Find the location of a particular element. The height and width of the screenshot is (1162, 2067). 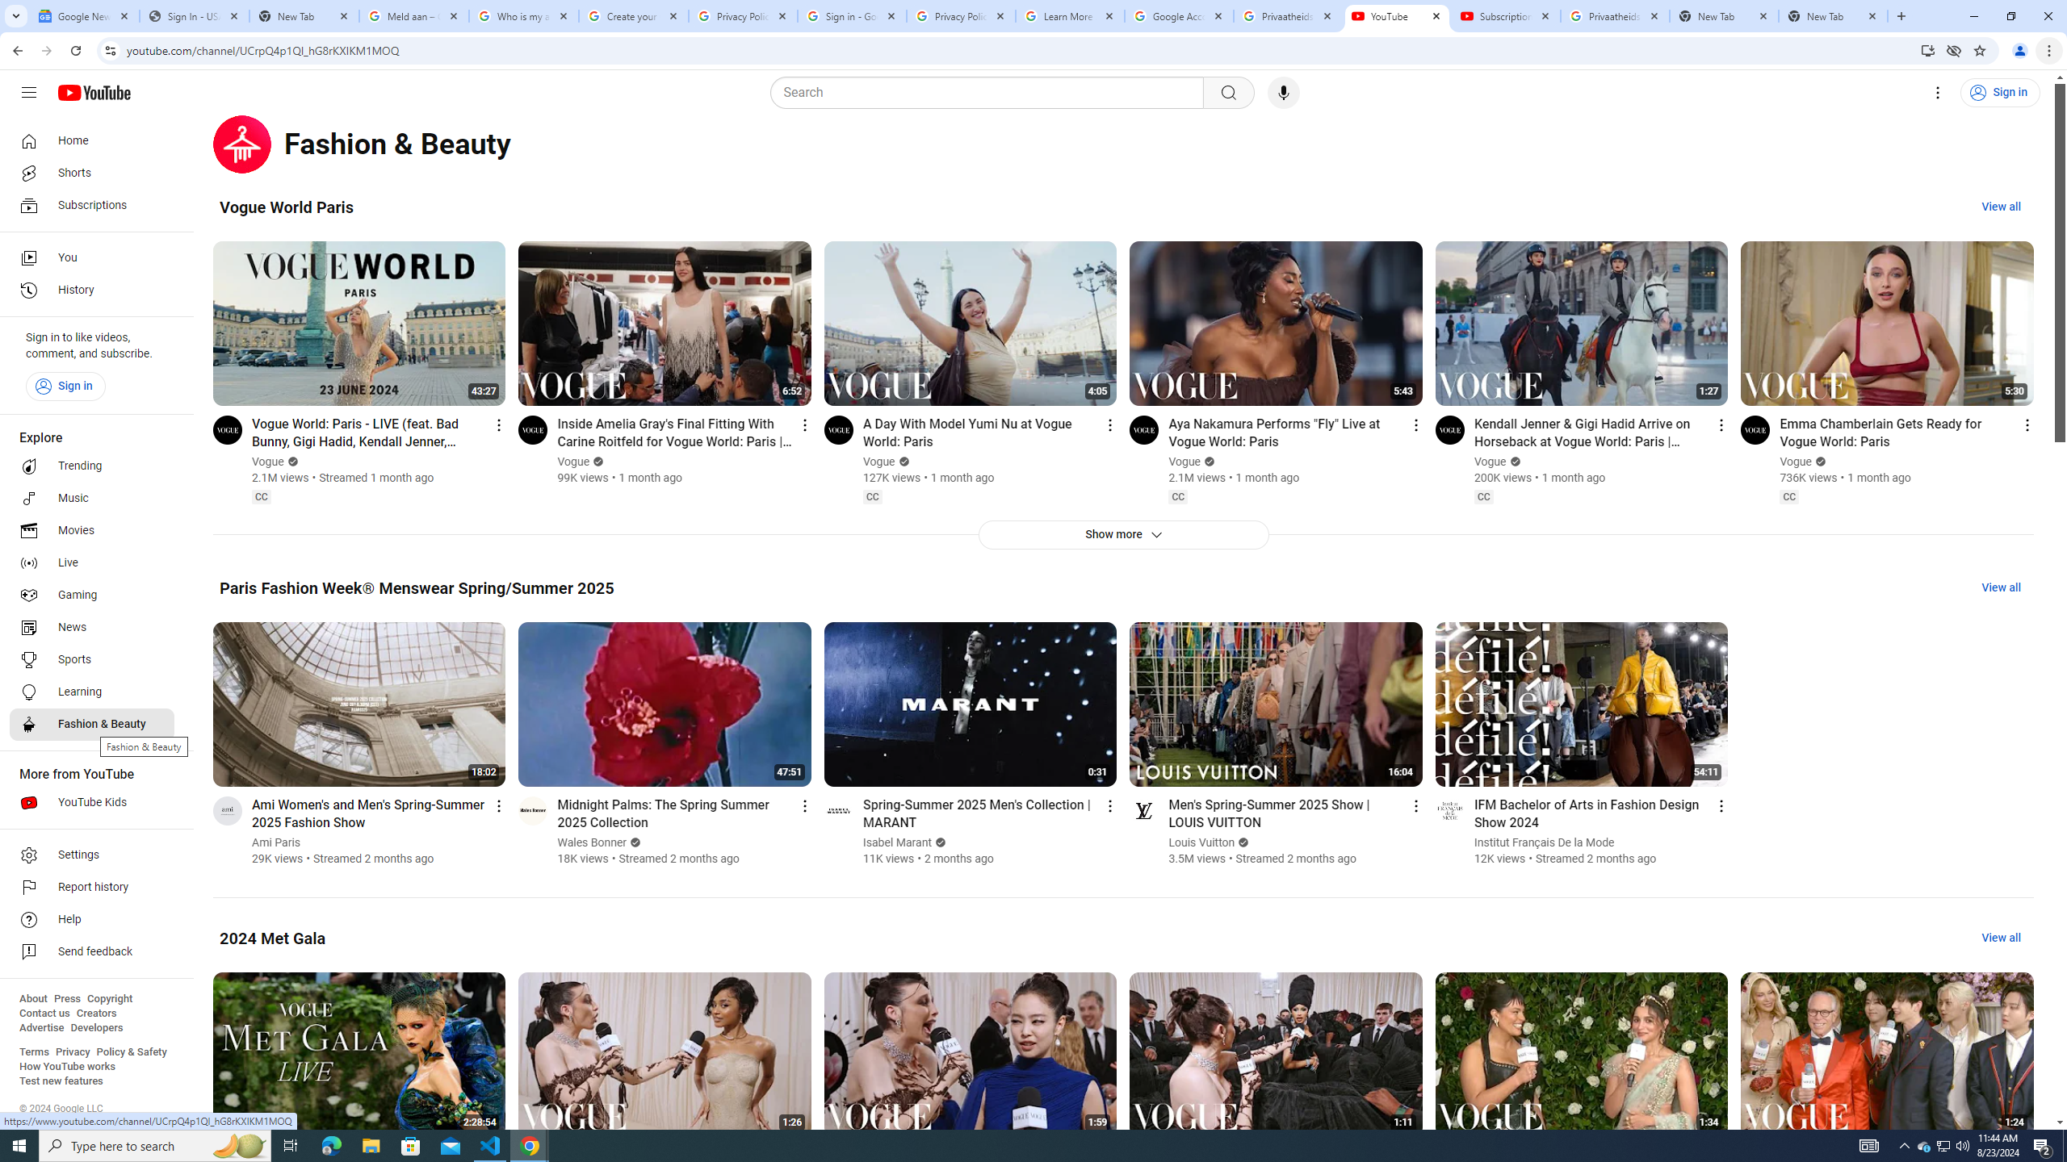

How YouTube works is located at coordinates (67, 1067).